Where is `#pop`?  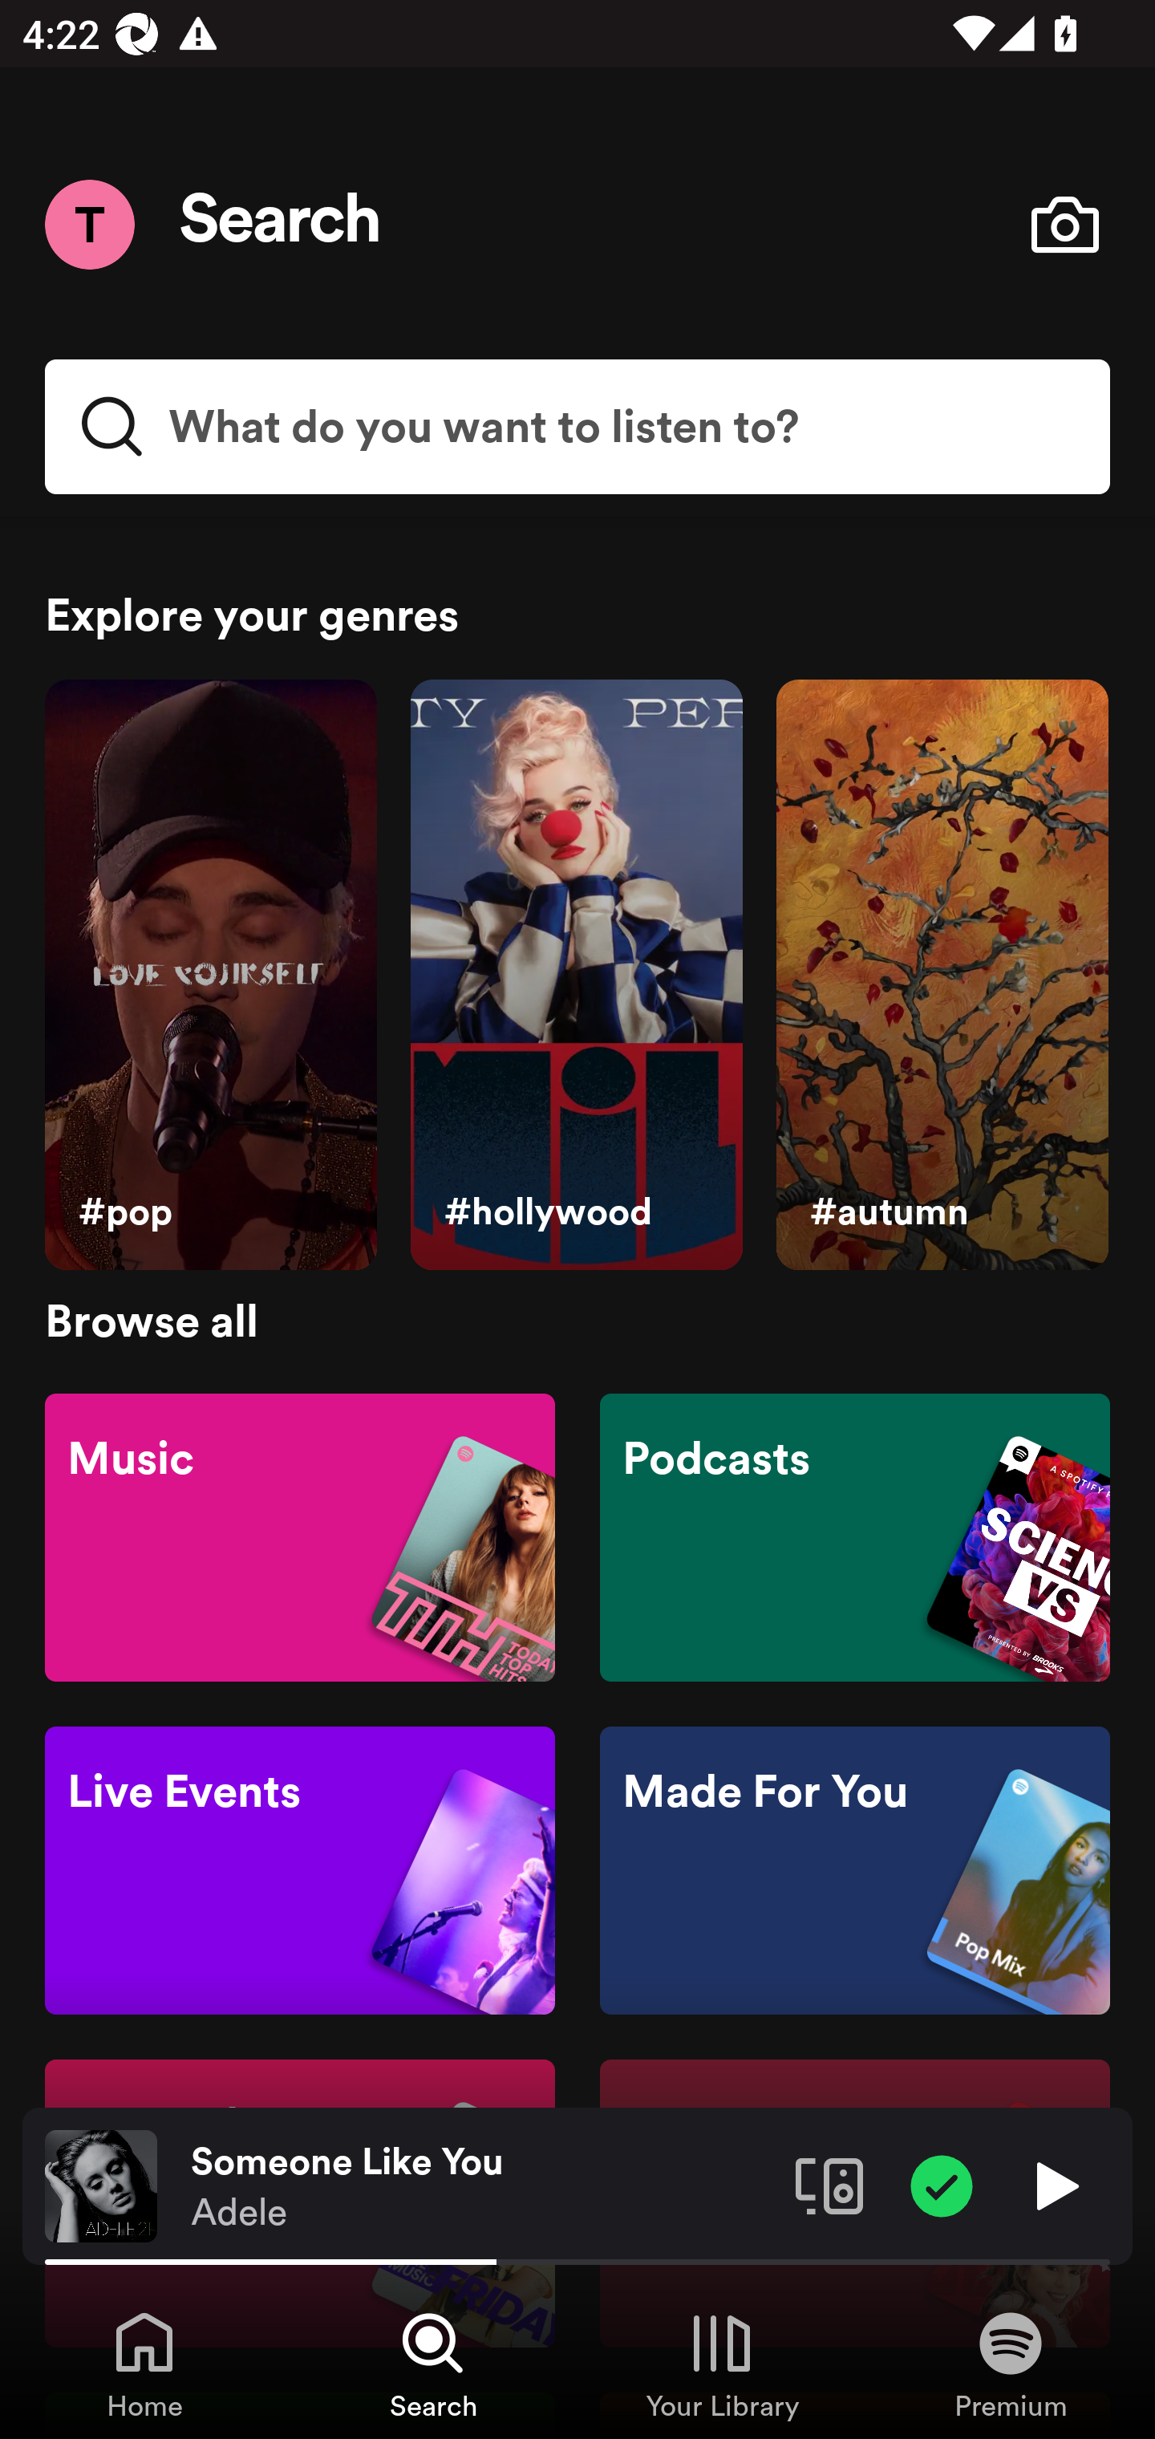 #pop is located at coordinates (210, 976).